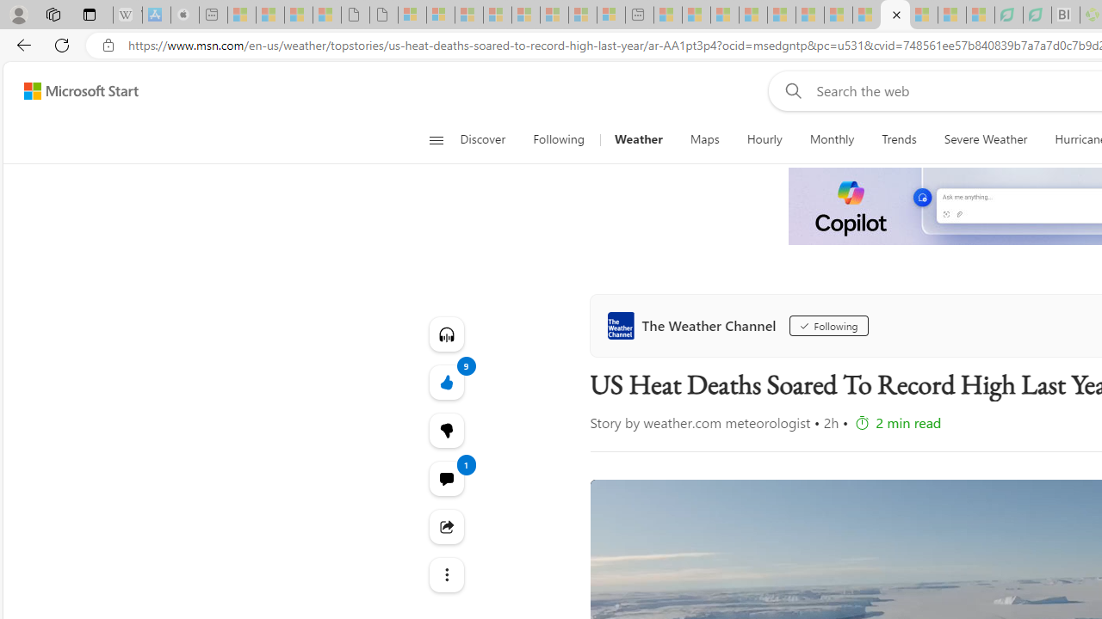 The height and width of the screenshot is (619, 1102). I want to click on Listen to this article, so click(446, 334).